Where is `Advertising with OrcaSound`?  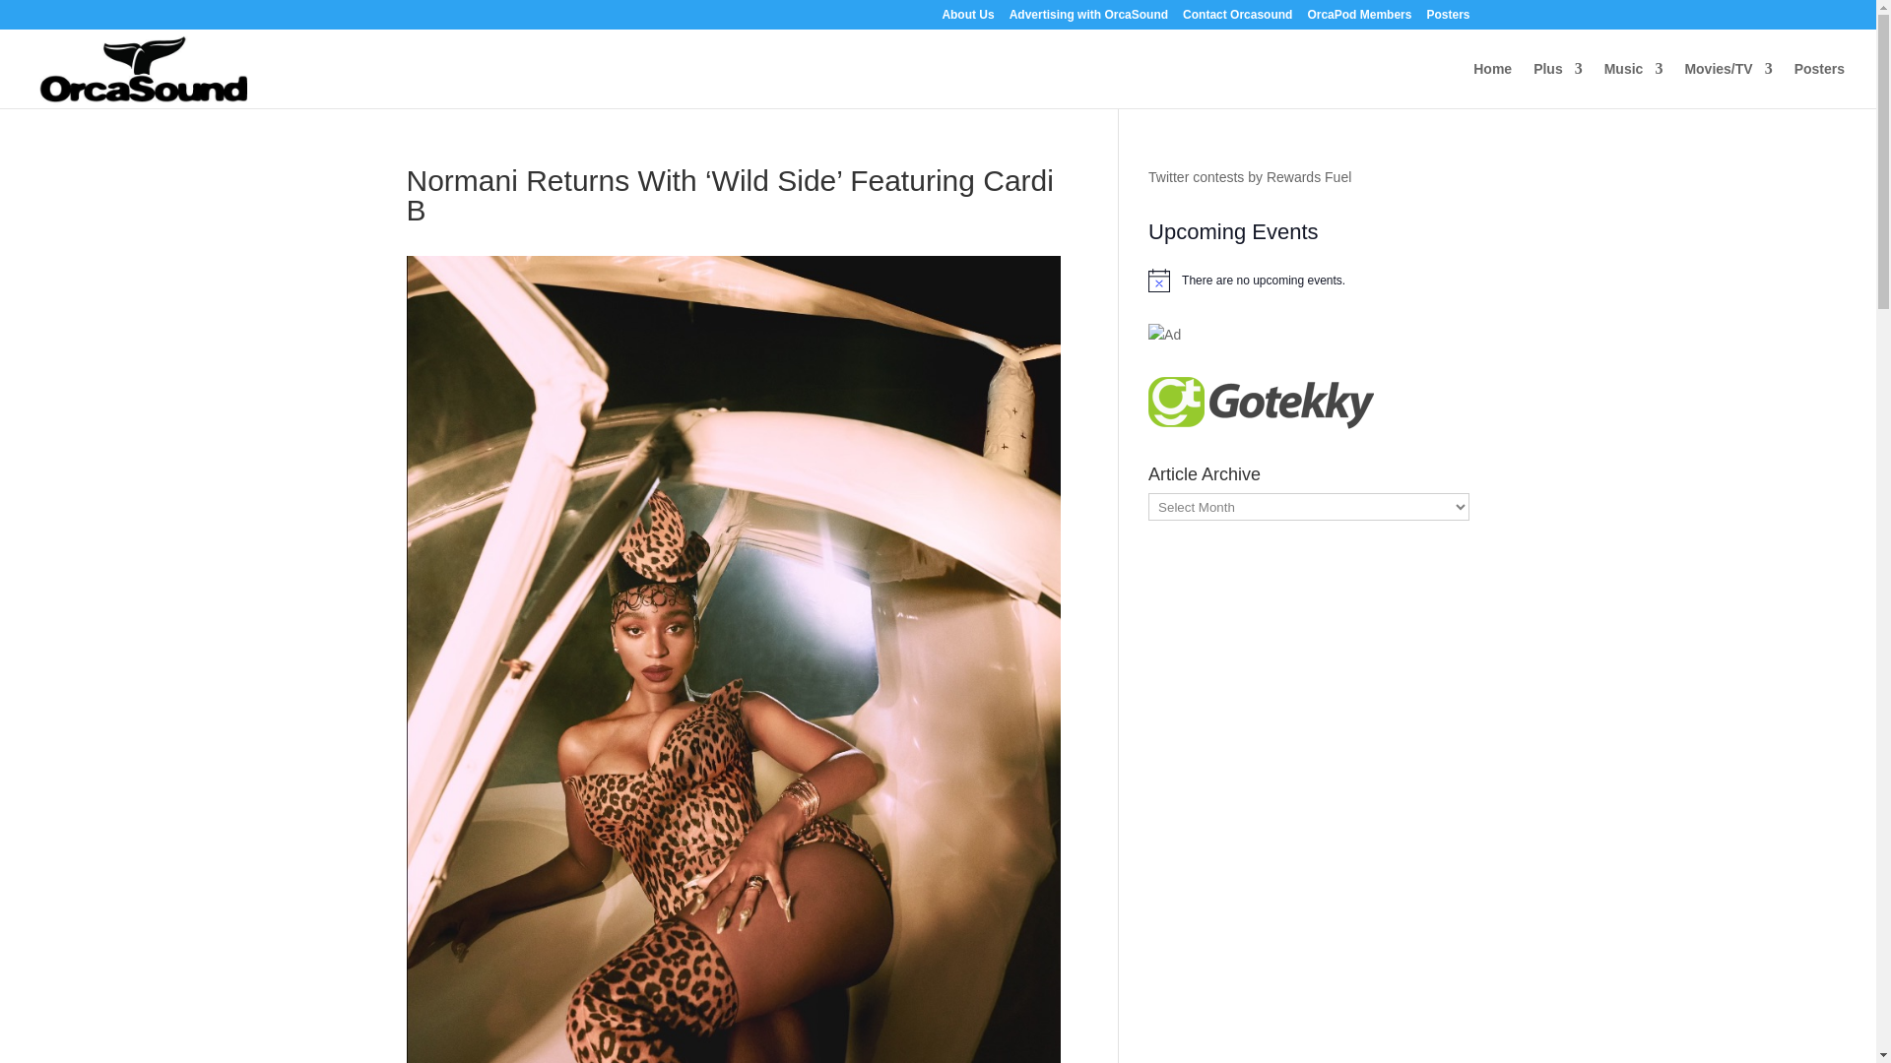 Advertising with OrcaSound is located at coordinates (1089, 19).